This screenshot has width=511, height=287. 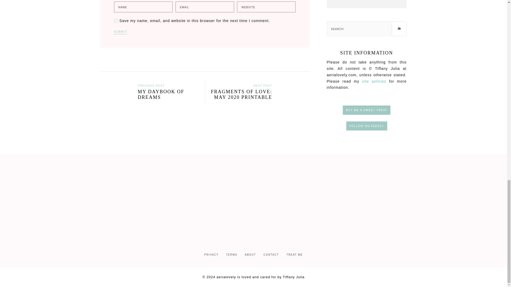 I want to click on Submit, so click(x=121, y=32).